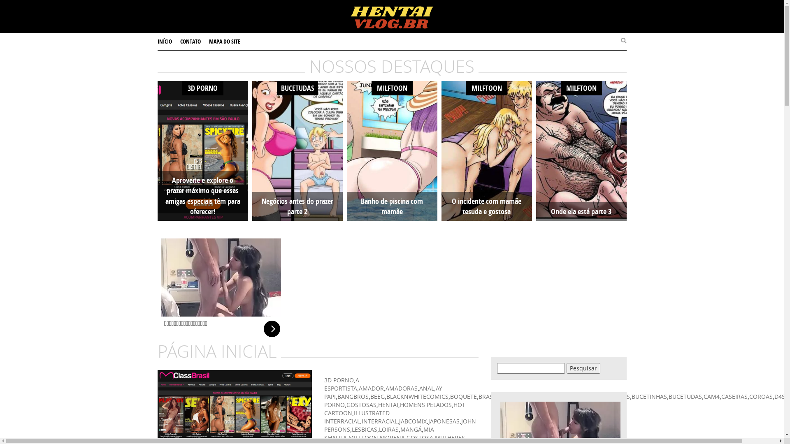  I want to click on AMADOR,, so click(372, 388).